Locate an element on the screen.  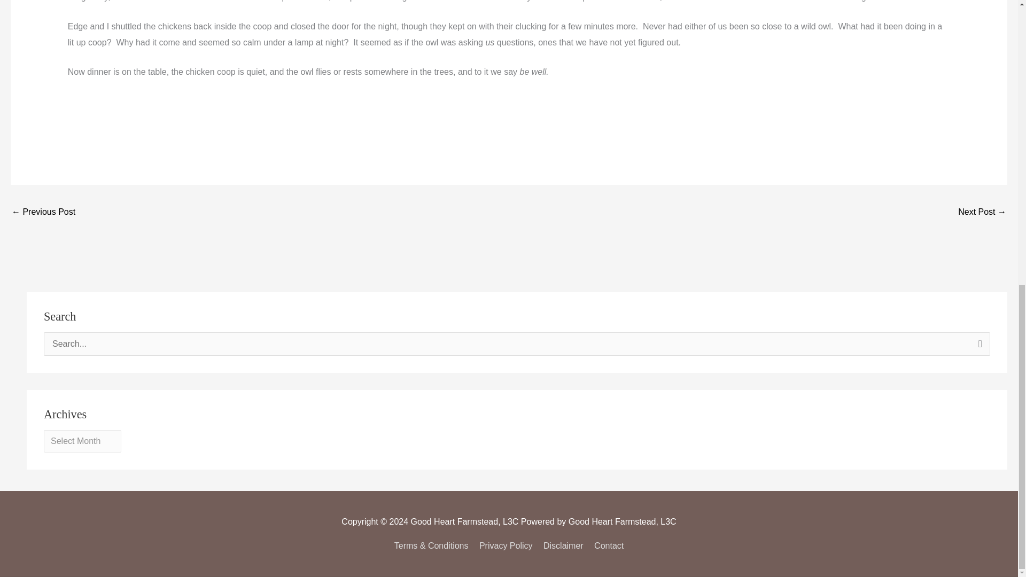
Disclaimer is located at coordinates (563, 546).